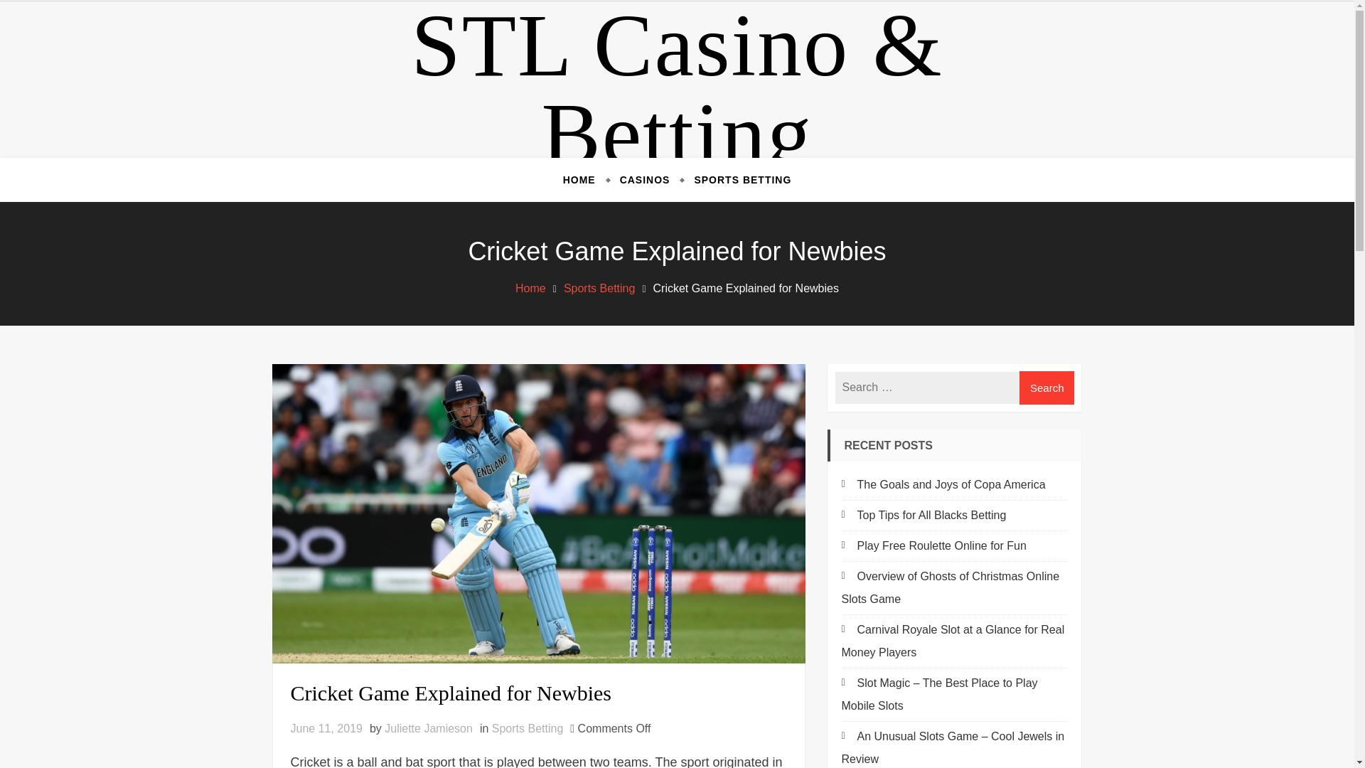  Describe the element at coordinates (645, 179) in the screenshot. I see `CASINOS` at that location.